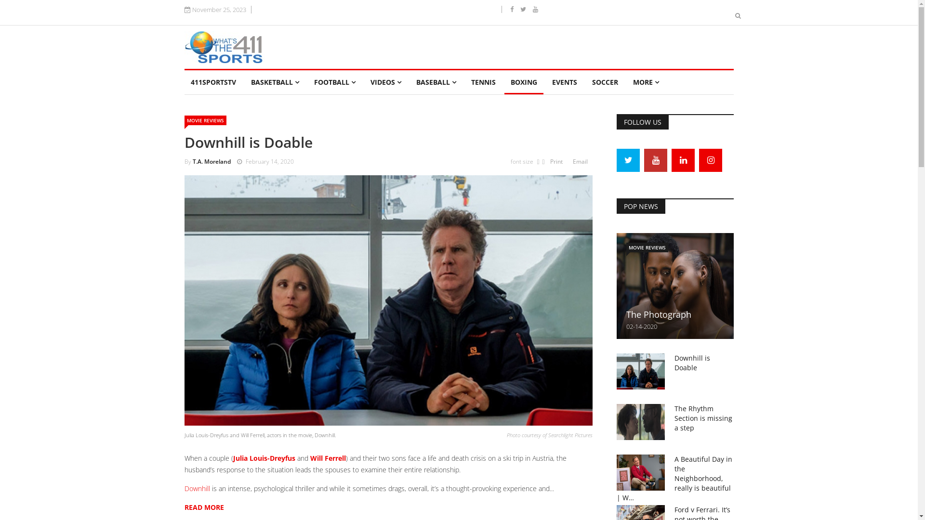  Describe the element at coordinates (212, 162) in the screenshot. I see `T.A. Moreland` at that location.